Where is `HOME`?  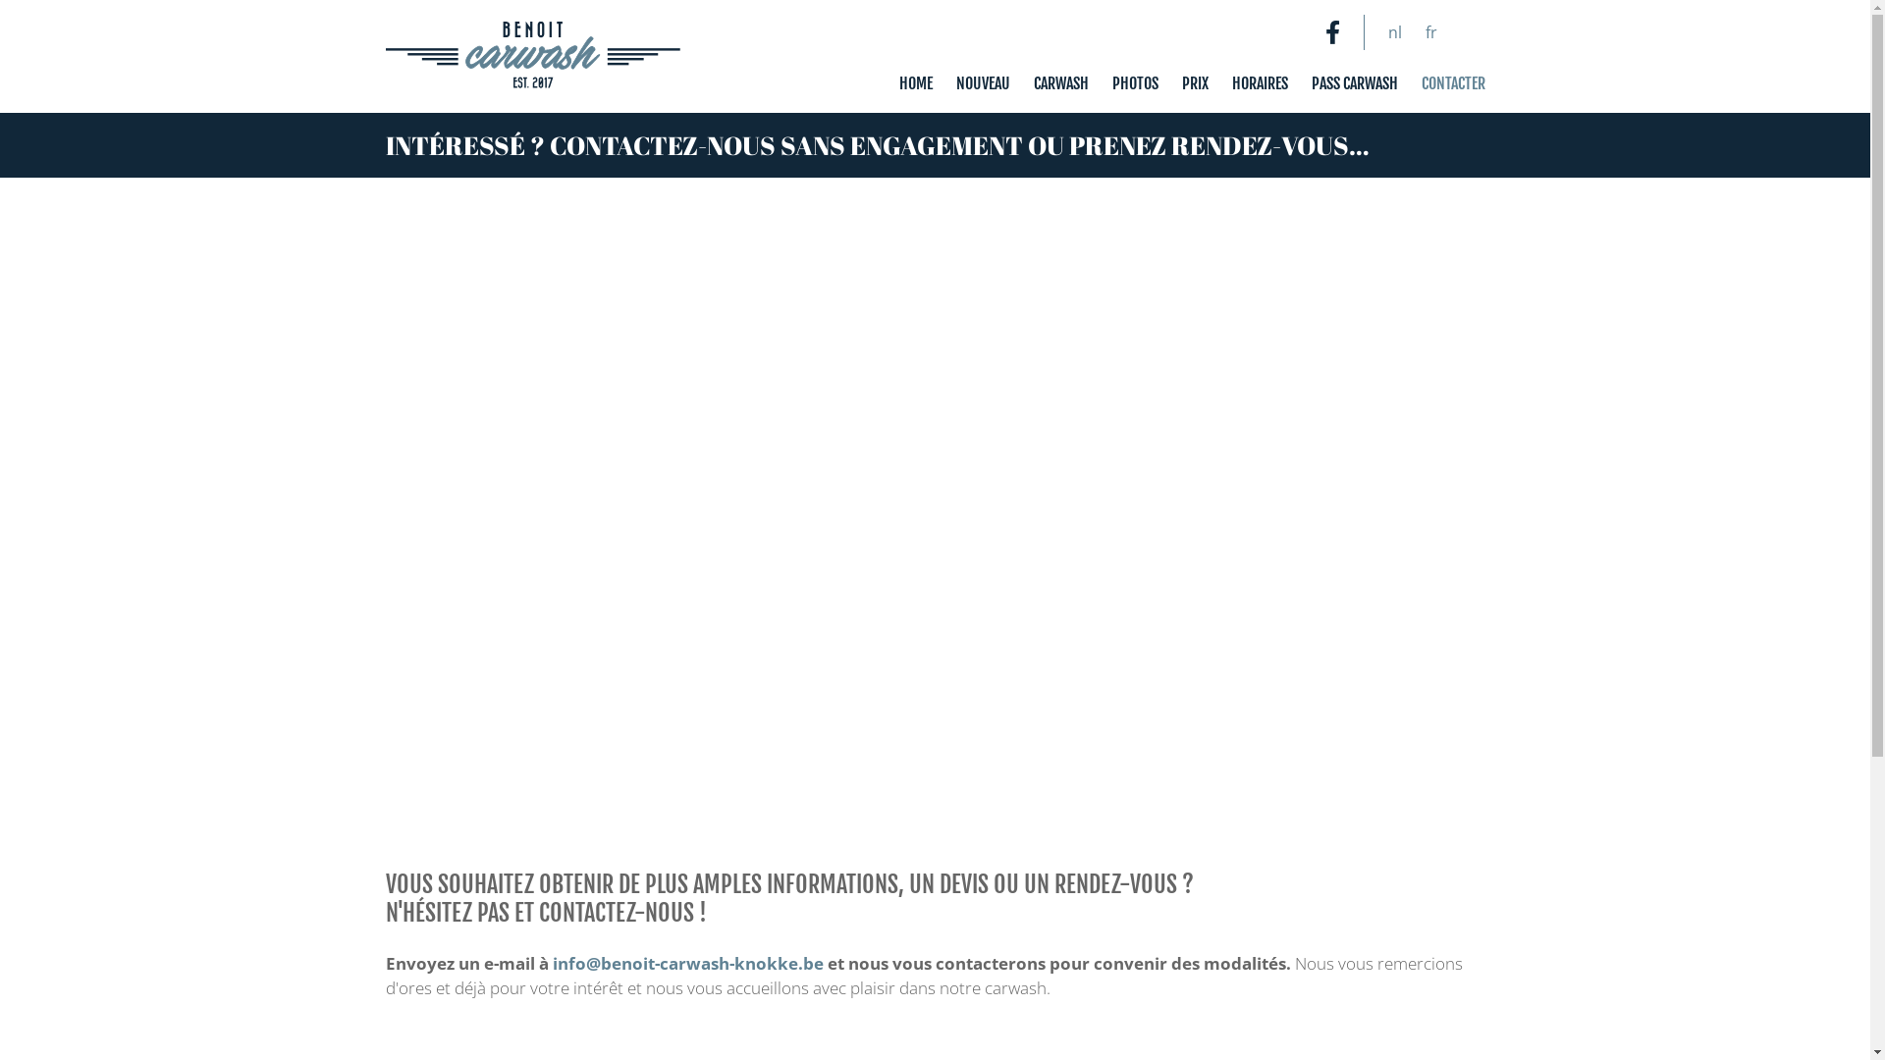
HOME is located at coordinates (916, 83).